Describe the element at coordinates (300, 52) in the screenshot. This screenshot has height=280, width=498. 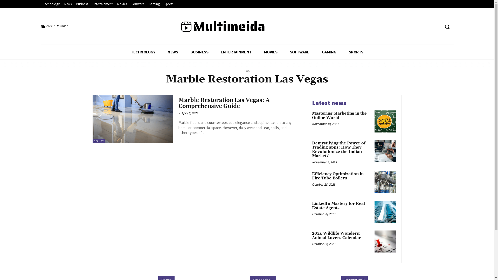
I see `SOFTWARE` at that location.